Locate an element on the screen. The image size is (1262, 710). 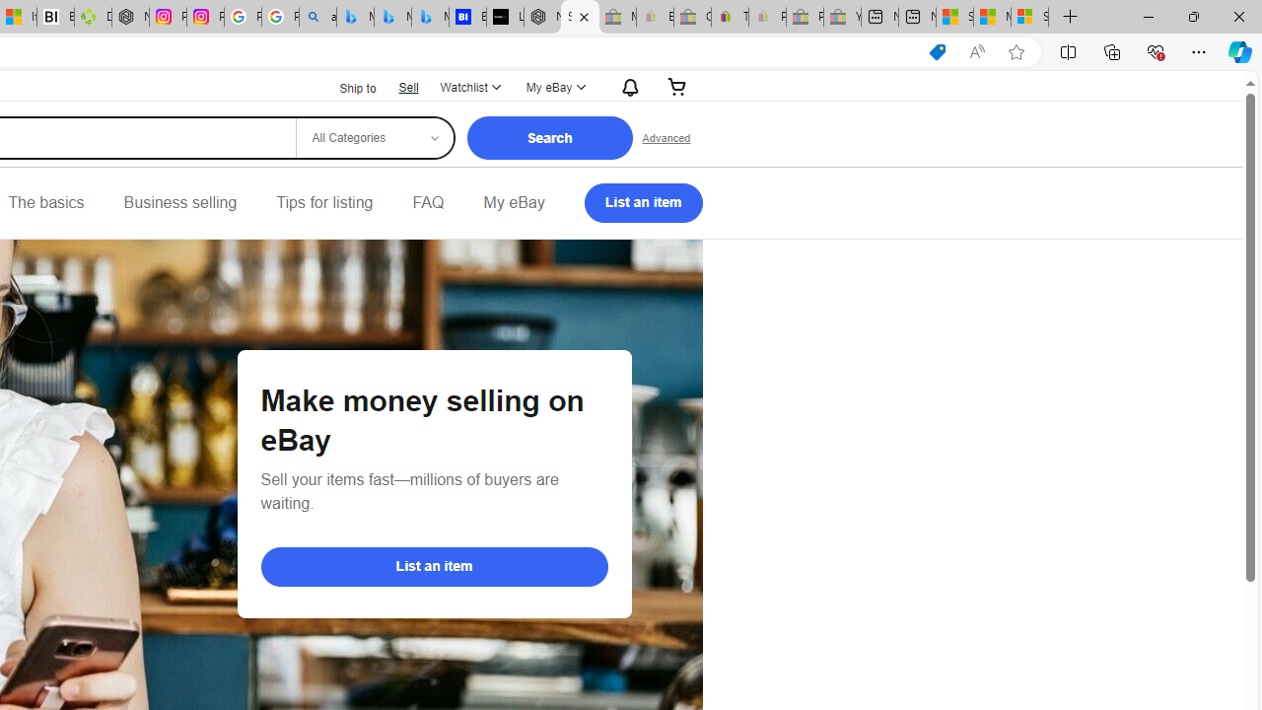
The basics is located at coordinates (45, 203).